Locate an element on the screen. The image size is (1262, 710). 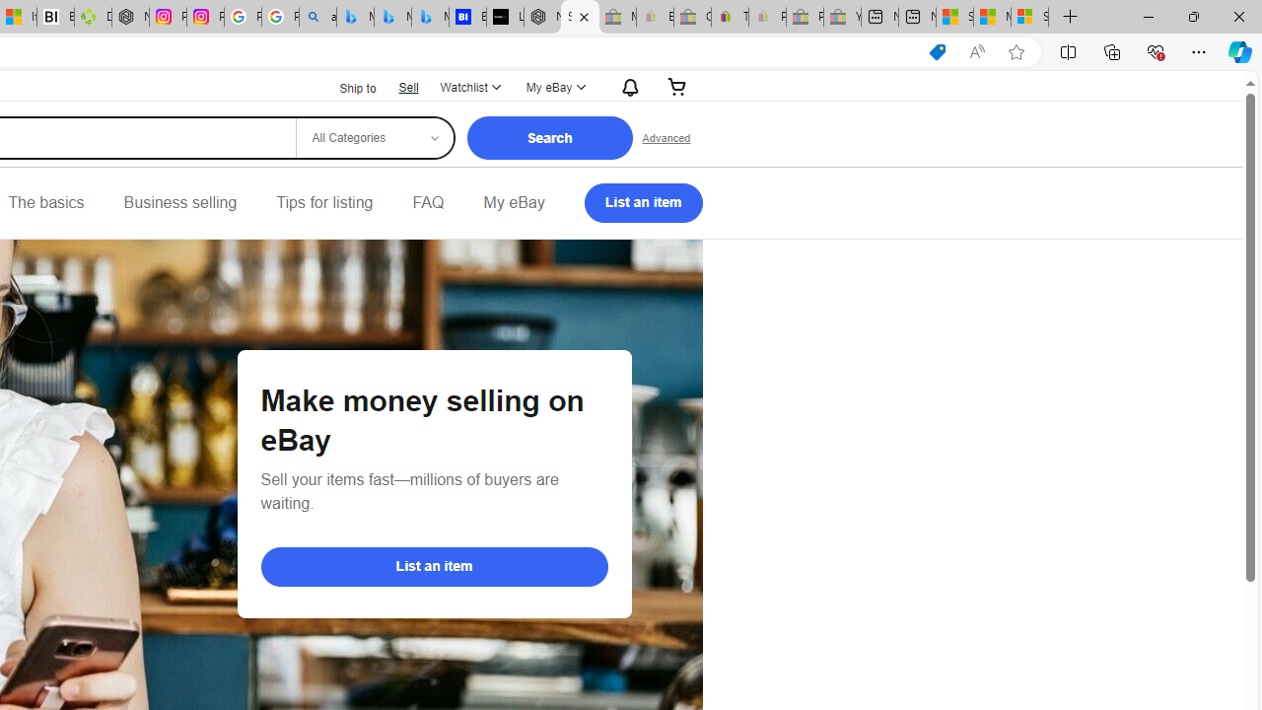
The basics is located at coordinates (45, 203).